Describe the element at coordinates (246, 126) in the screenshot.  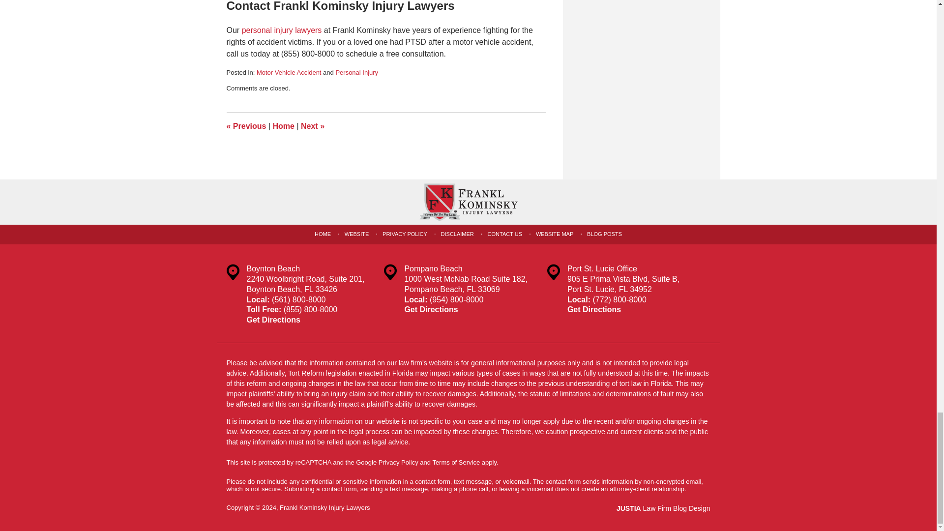
I see `Most Common Causes of Car Accidents` at that location.